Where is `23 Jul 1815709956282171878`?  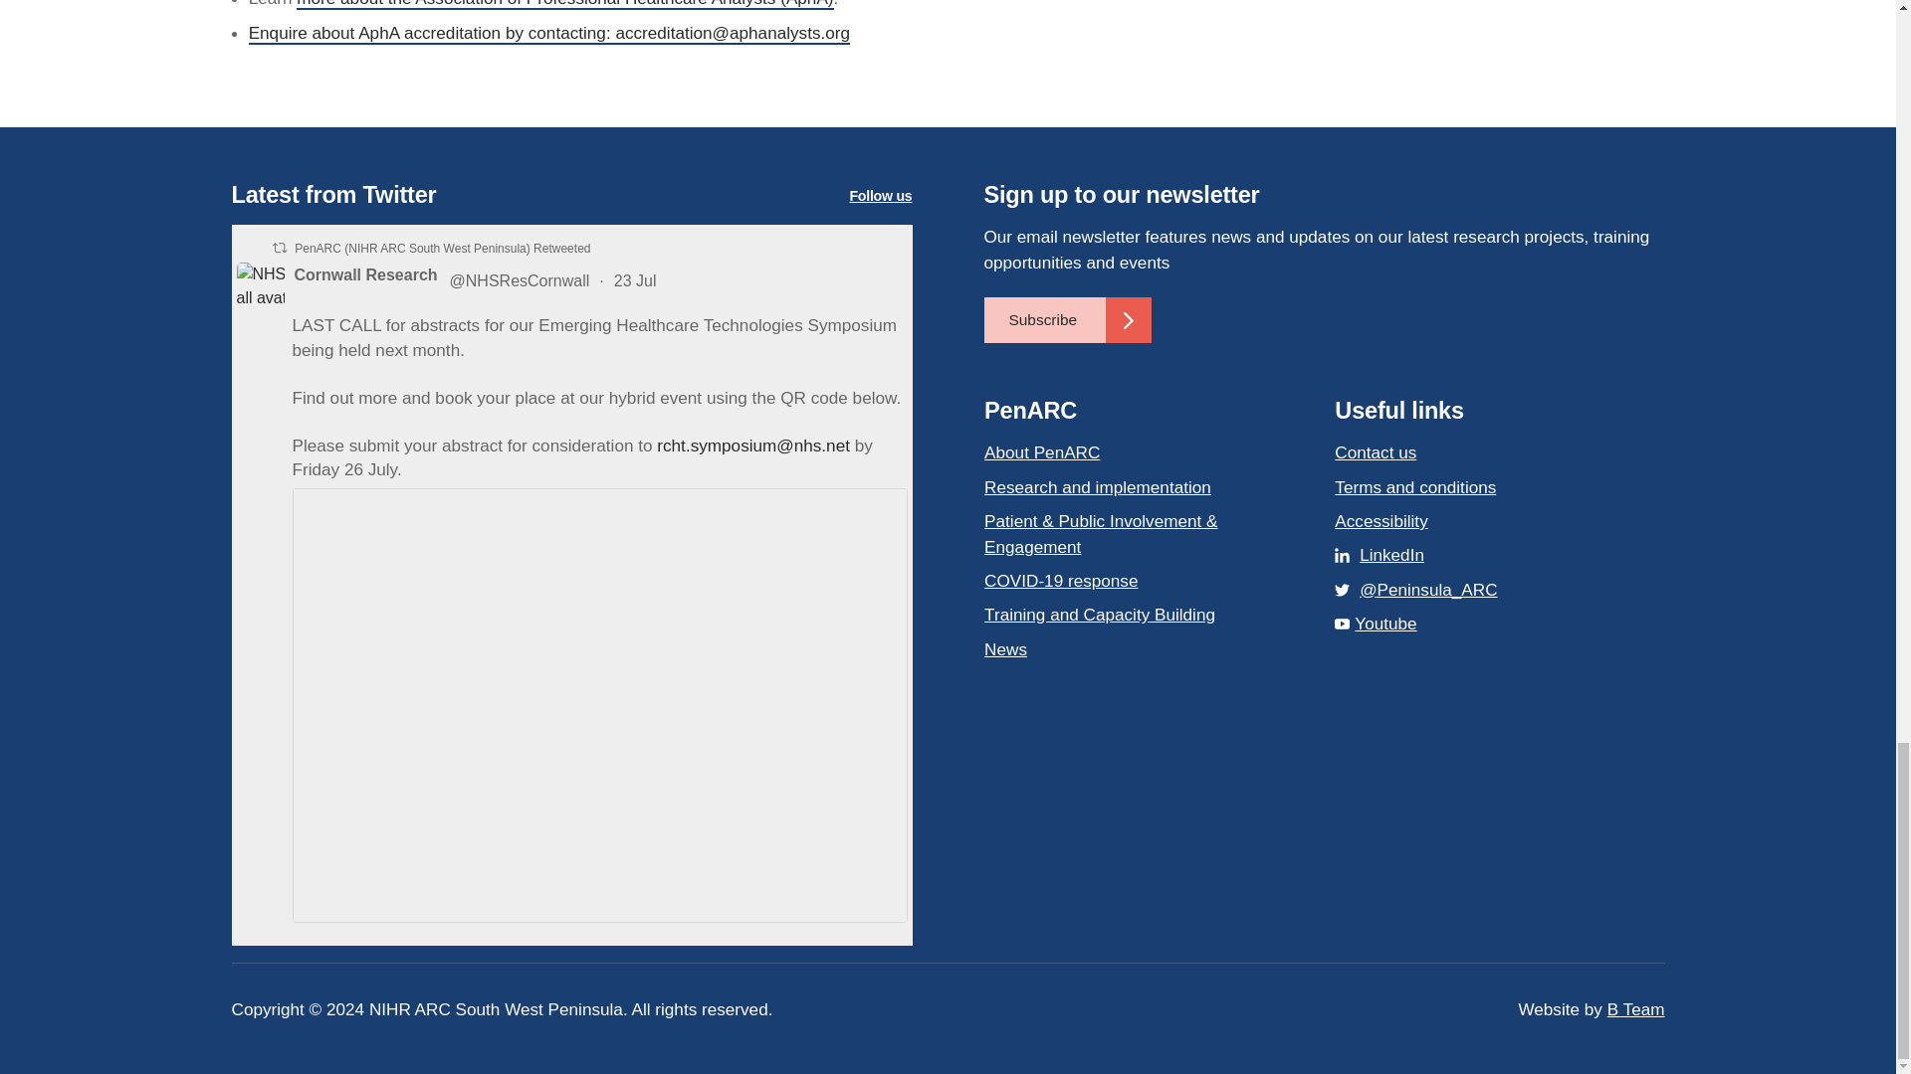 23 Jul 1815709956282171878 is located at coordinates (637, 280).